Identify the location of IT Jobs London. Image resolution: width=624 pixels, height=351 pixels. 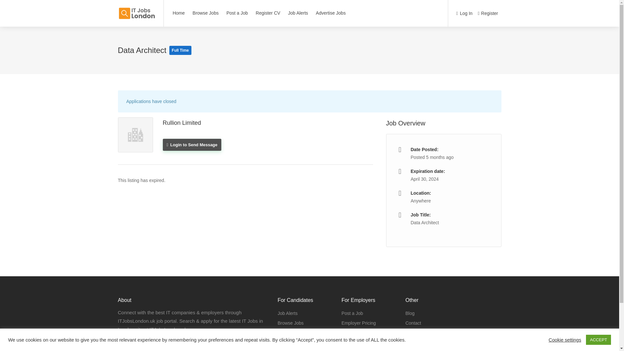
(136, 10).